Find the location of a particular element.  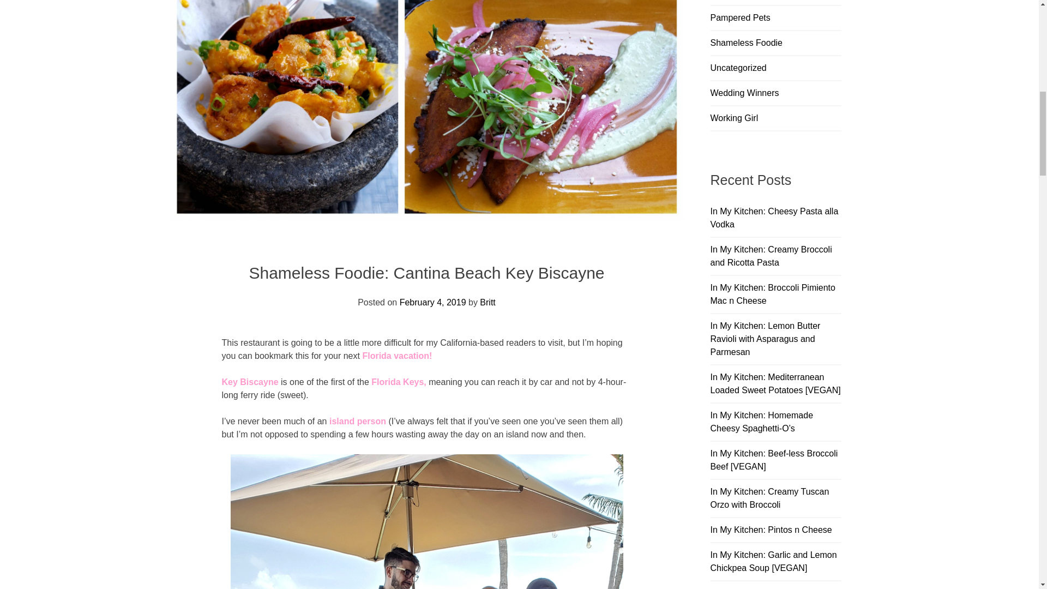

In My Kitchen: Cheesy Pasta alla Vodka is located at coordinates (774, 218).